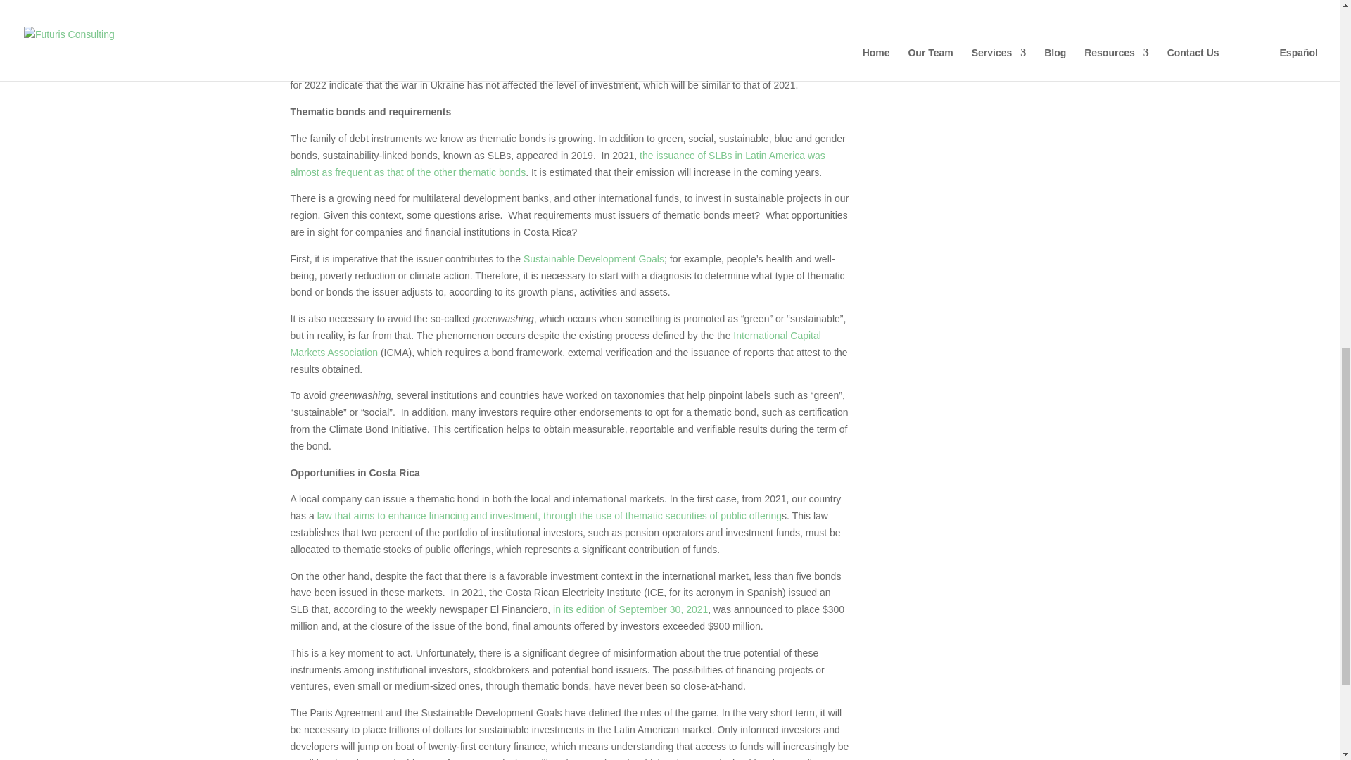  I want to click on International Capital Markets Association, so click(554, 343).